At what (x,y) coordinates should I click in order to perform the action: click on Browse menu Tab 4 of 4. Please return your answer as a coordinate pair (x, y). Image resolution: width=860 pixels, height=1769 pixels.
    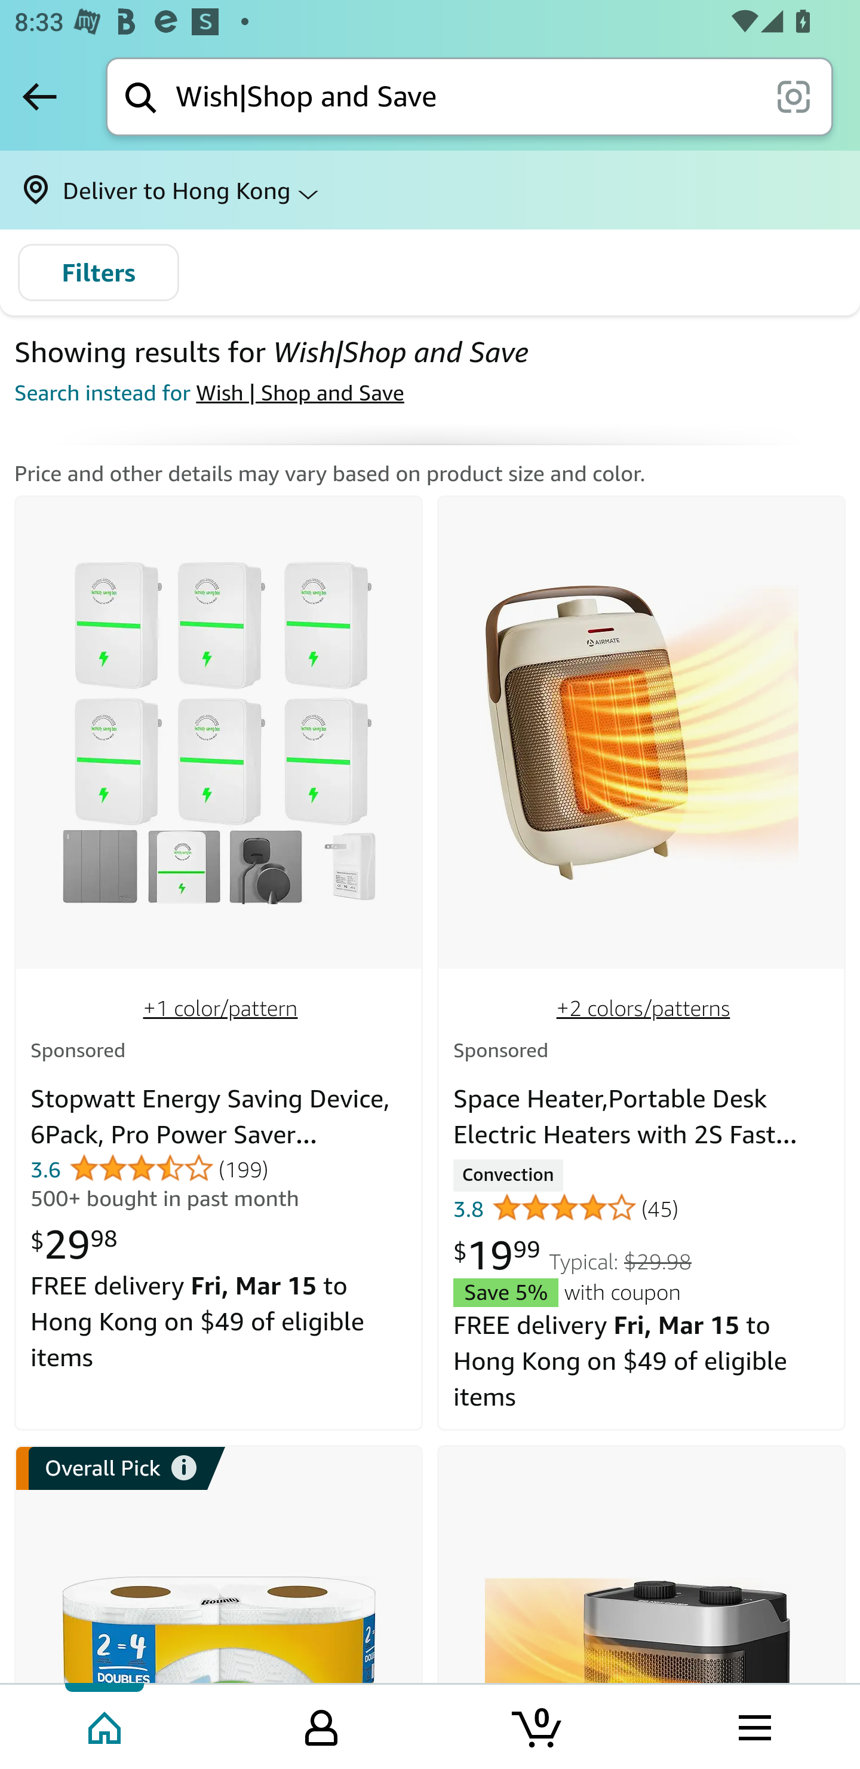
    Looking at the image, I should click on (753, 1725).